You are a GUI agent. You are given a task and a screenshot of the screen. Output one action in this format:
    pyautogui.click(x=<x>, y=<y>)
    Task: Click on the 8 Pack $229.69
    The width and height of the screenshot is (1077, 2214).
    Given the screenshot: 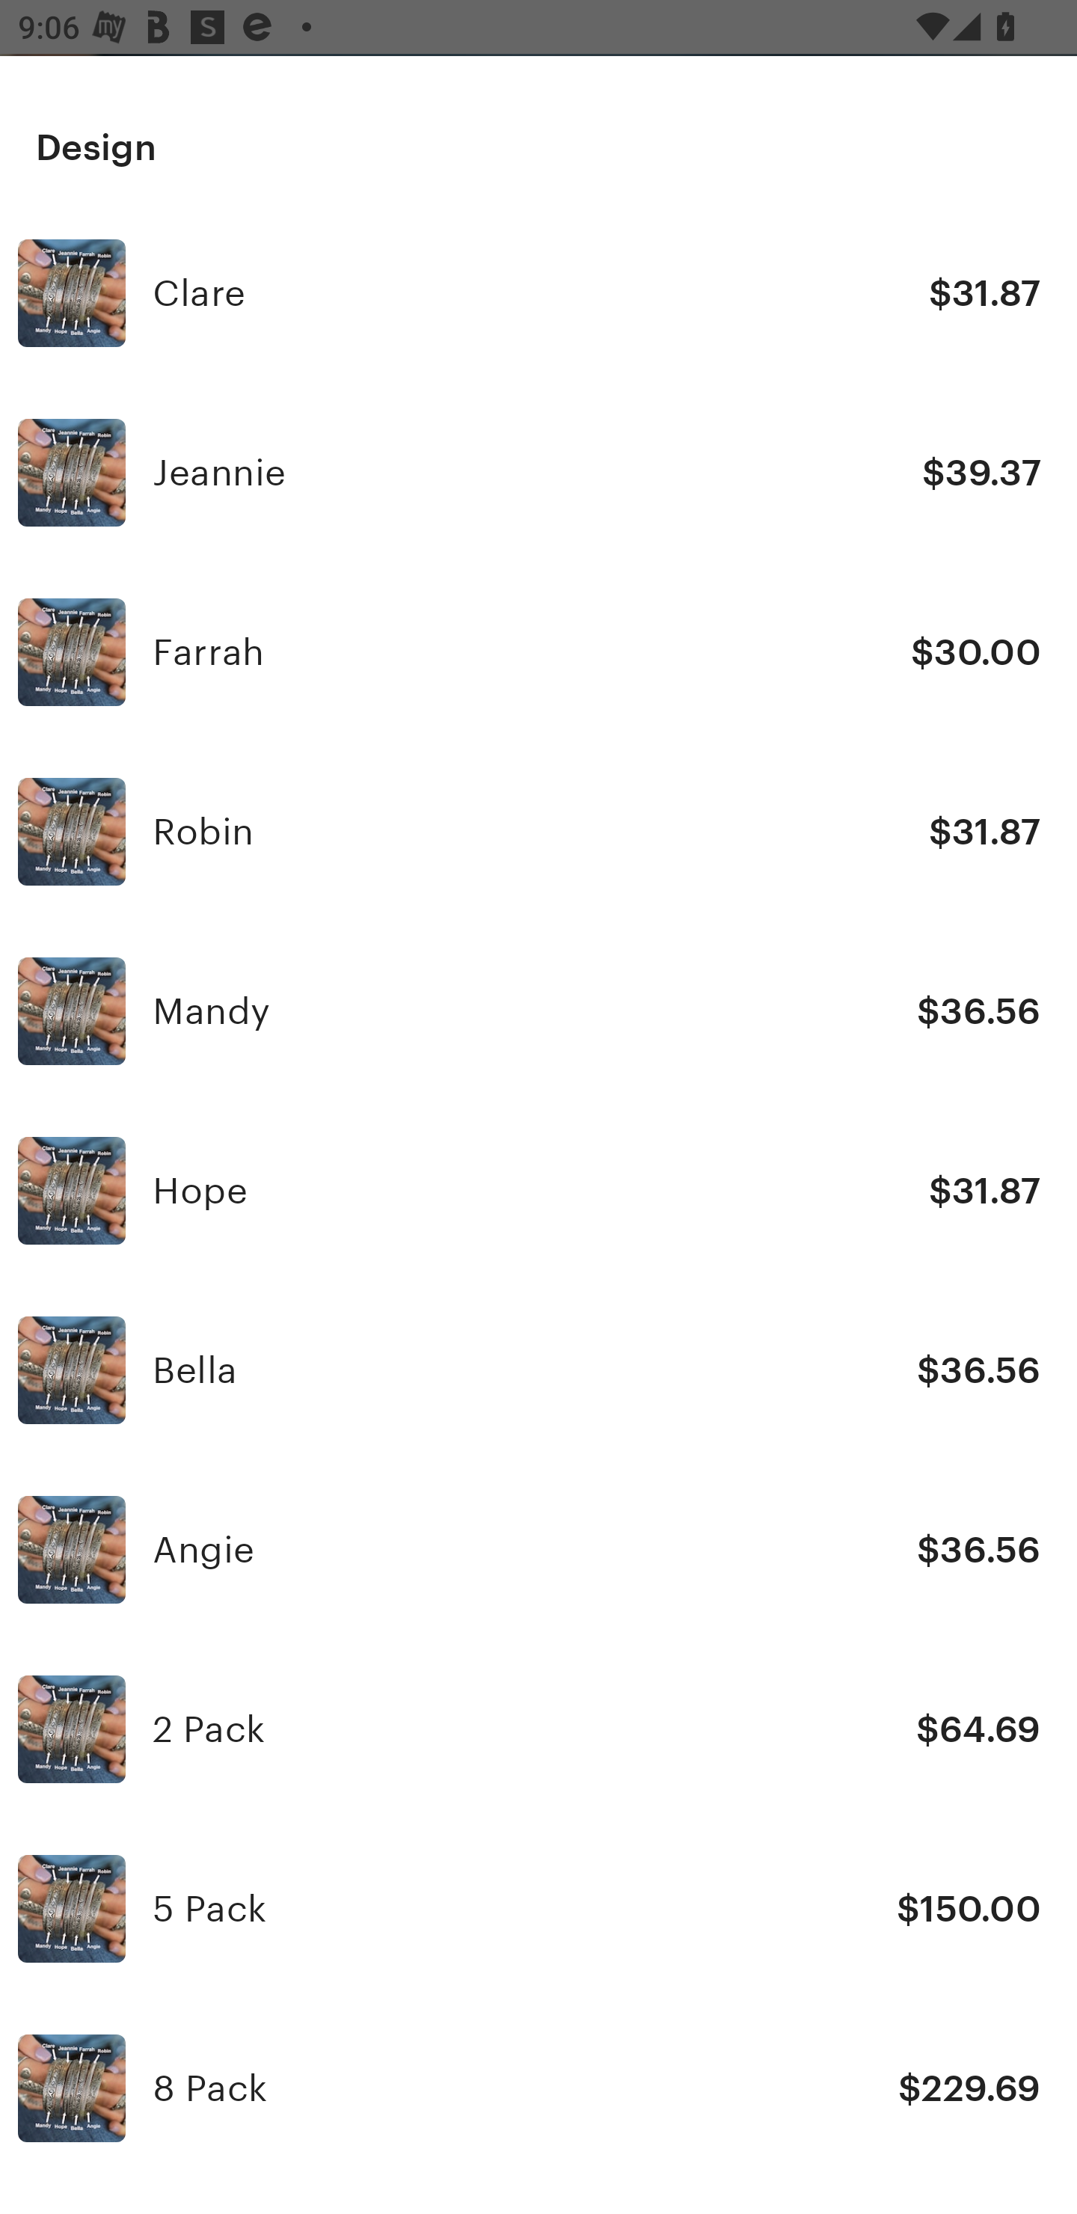 What is the action you would take?
    pyautogui.click(x=538, y=2088)
    